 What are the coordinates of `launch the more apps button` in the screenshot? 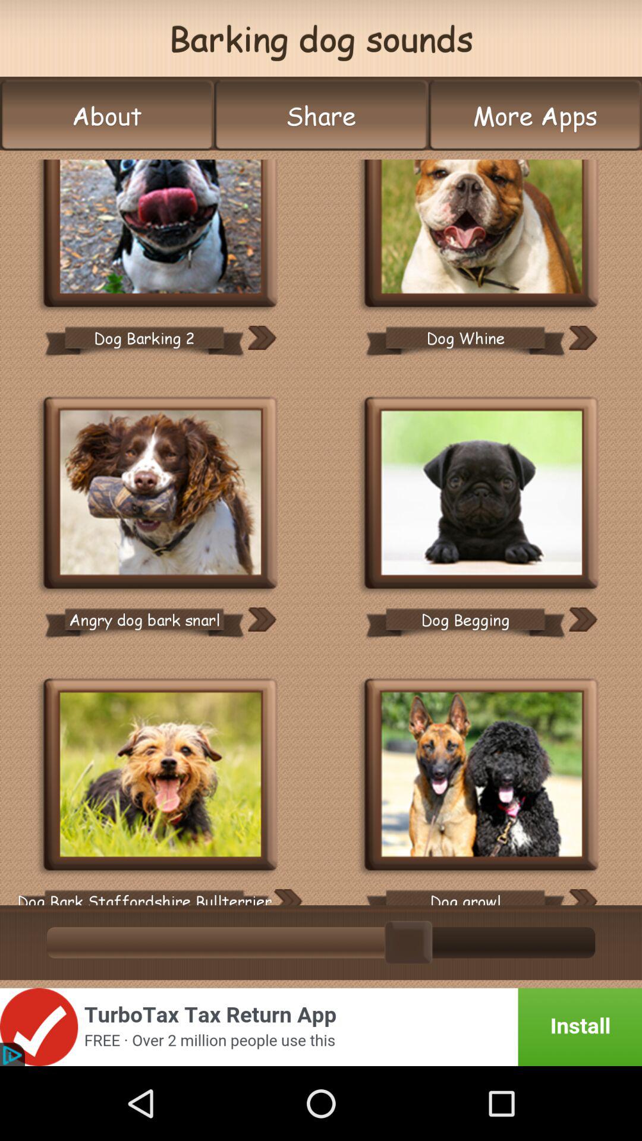 It's located at (535, 115).